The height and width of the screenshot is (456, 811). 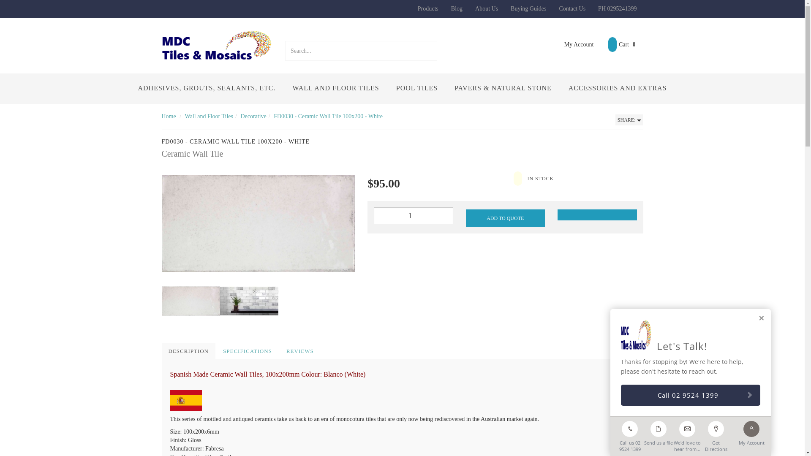 What do you see at coordinates (629, 120) in the screenshot?
I see `SHARE:` at bounding box center [629, 120].